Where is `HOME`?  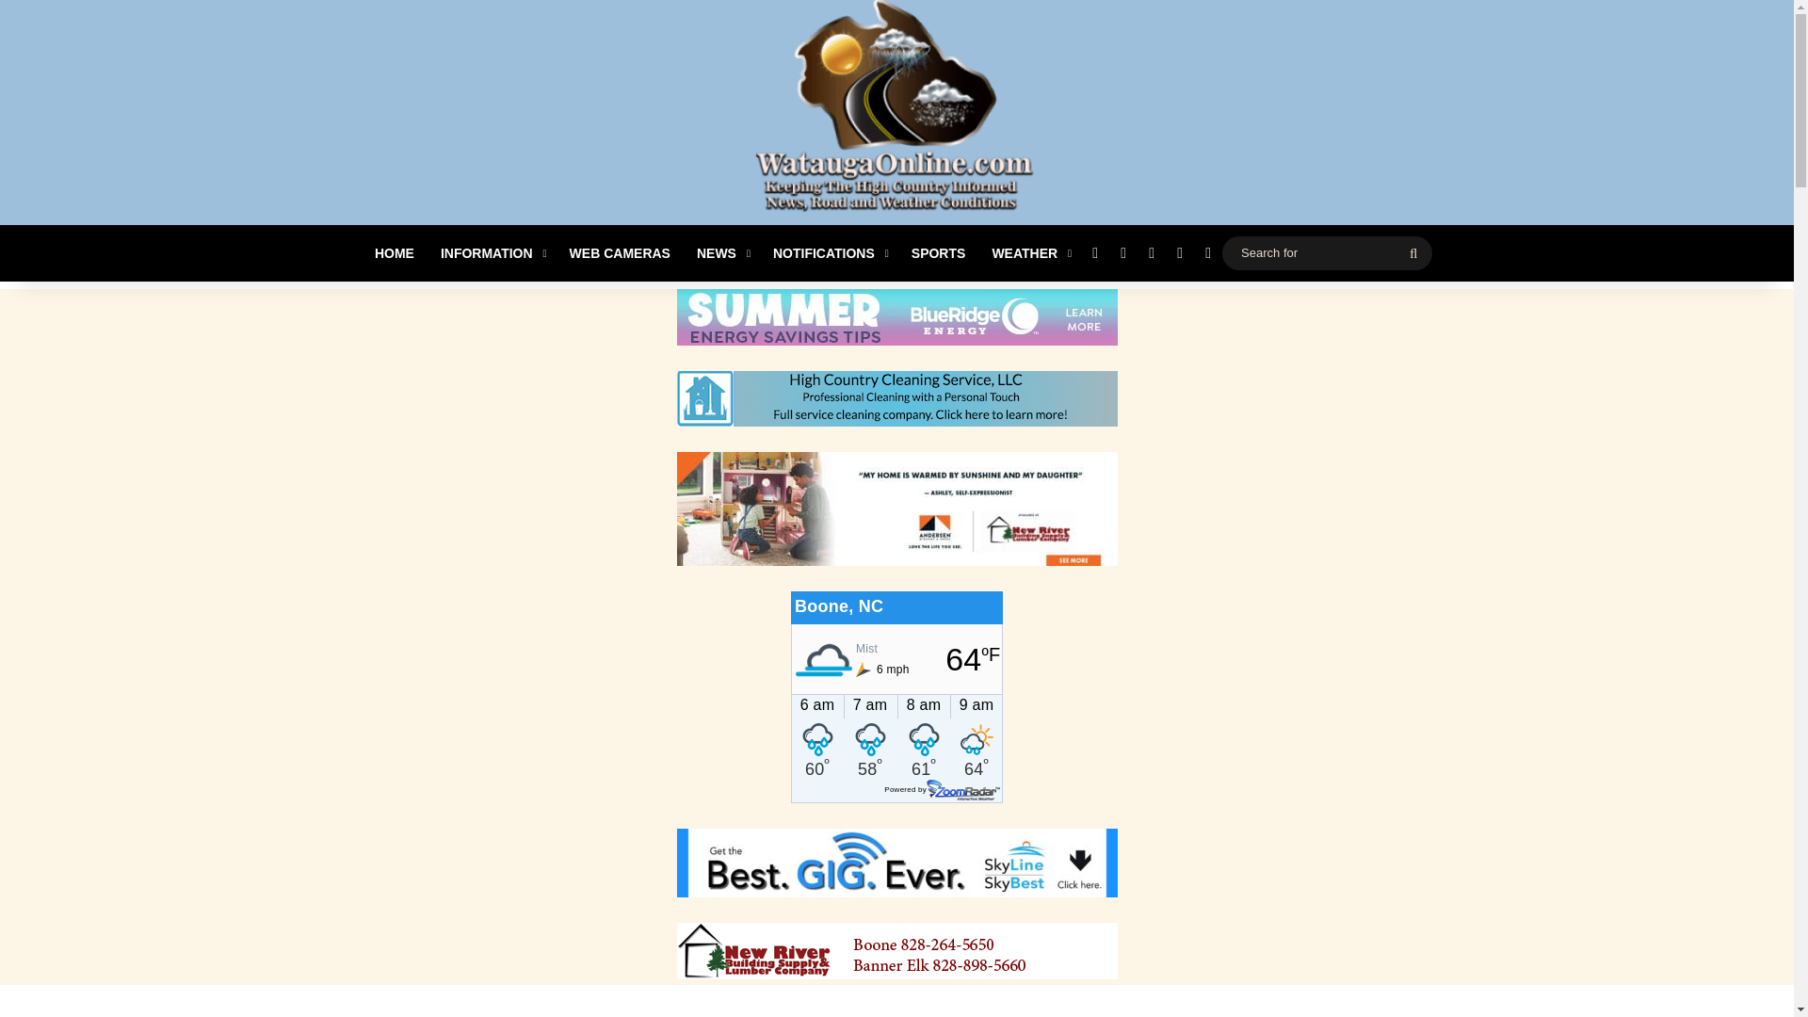 HOME is located at coordinates (394, 252).